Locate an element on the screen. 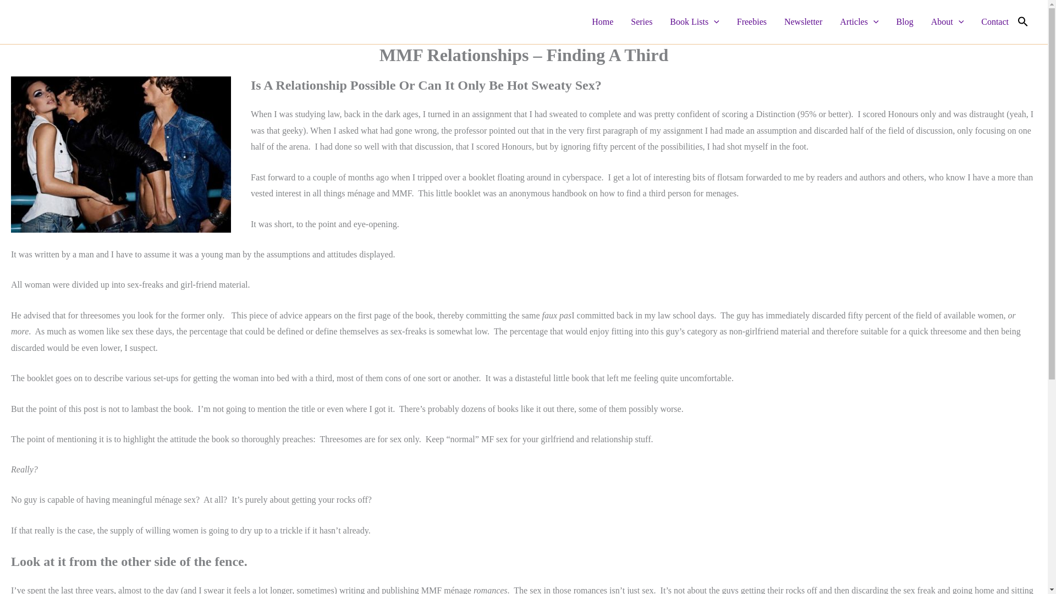 This screenshot has width=1056, height=594. Contact is located at coordinates (995, 22).